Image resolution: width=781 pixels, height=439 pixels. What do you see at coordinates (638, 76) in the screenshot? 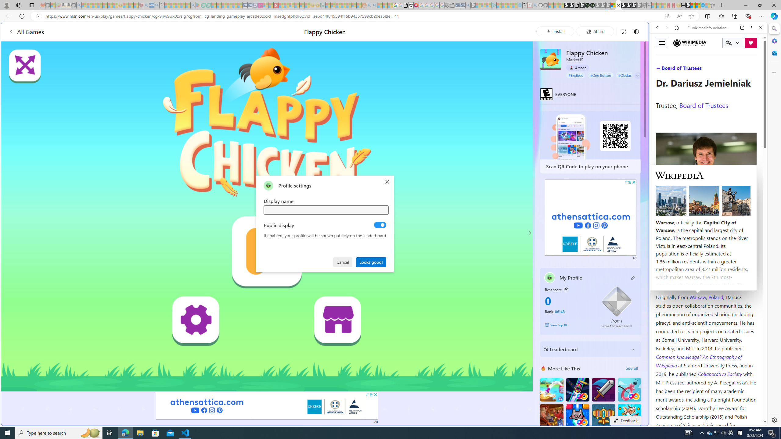
I see `Class: expand-arrow neutral` at bounding box center [638, 76].